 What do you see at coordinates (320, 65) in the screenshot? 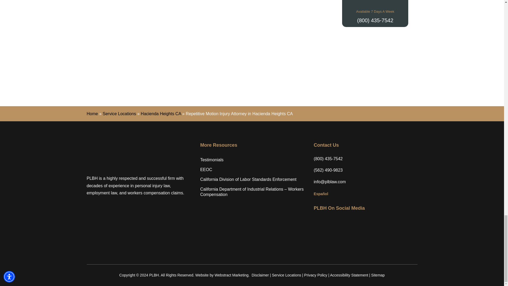
I see `View the profile of Southern California Workers' ` at bounding box center [320, 65].